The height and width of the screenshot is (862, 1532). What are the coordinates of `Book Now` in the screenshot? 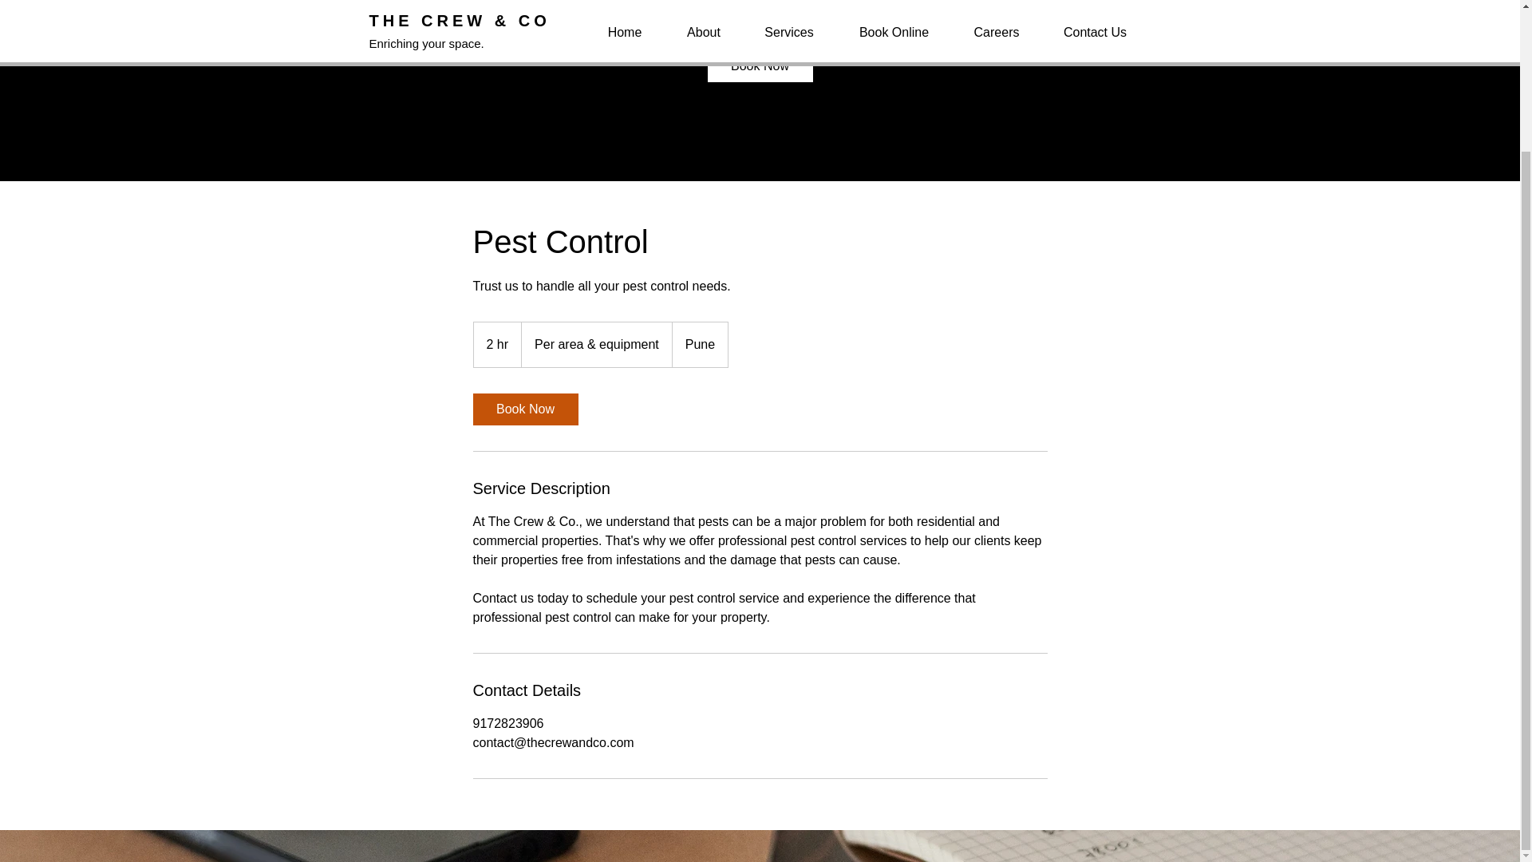 It's located at (524, 409).